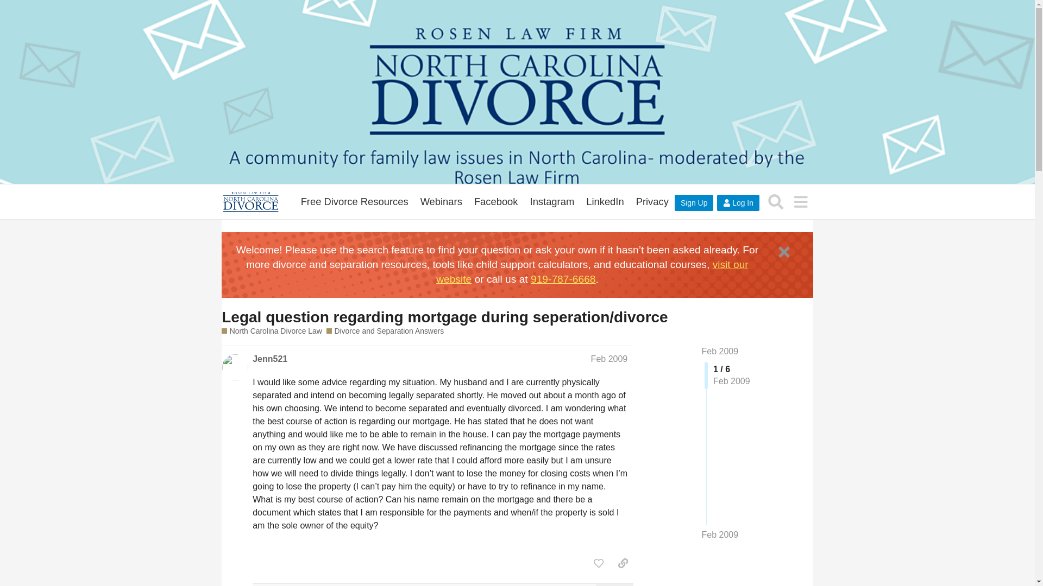 The width and height of the screenshot is (1043, 586). What do you see at coordinates (441, 202) in the screenshot?
I see `Webinars` at bounding box center [441, 202].